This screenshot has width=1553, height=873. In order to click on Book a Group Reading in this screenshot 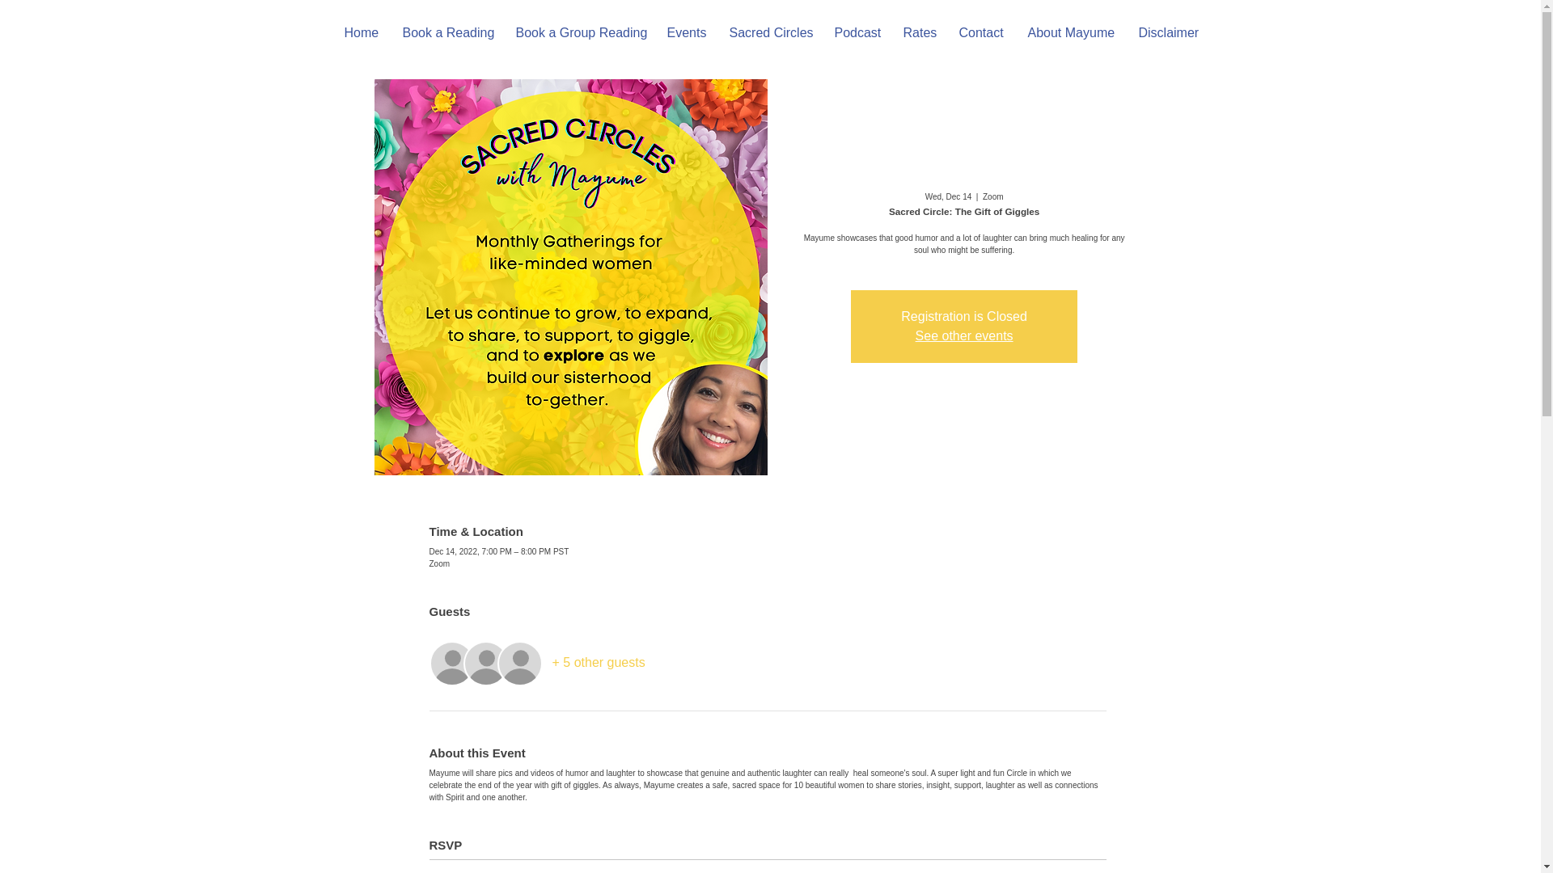, I will do `click(578, 32)`.